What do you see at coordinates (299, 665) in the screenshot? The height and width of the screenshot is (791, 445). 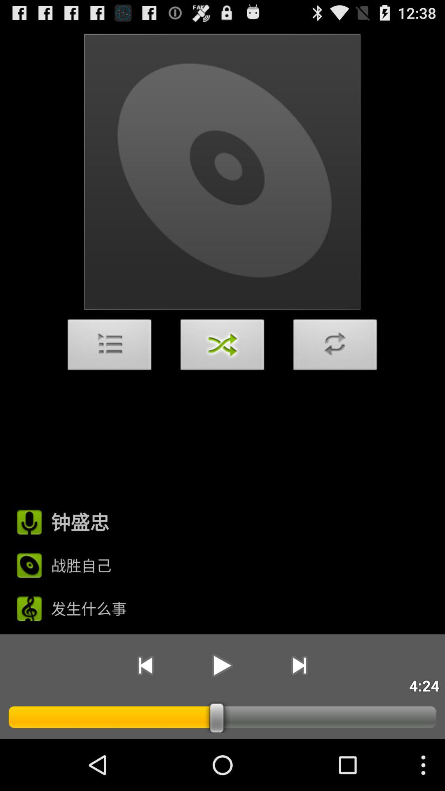 I see `press the app next to the 4:24 app` at bounding box center [299, 665].